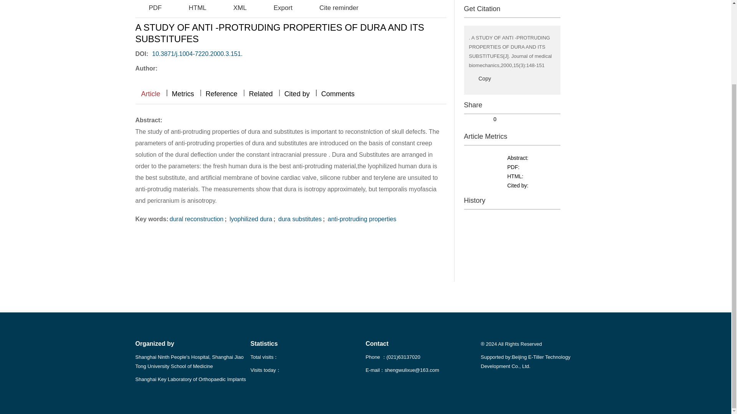  I want to click on Contact author:,Email: , so click(203, 67).